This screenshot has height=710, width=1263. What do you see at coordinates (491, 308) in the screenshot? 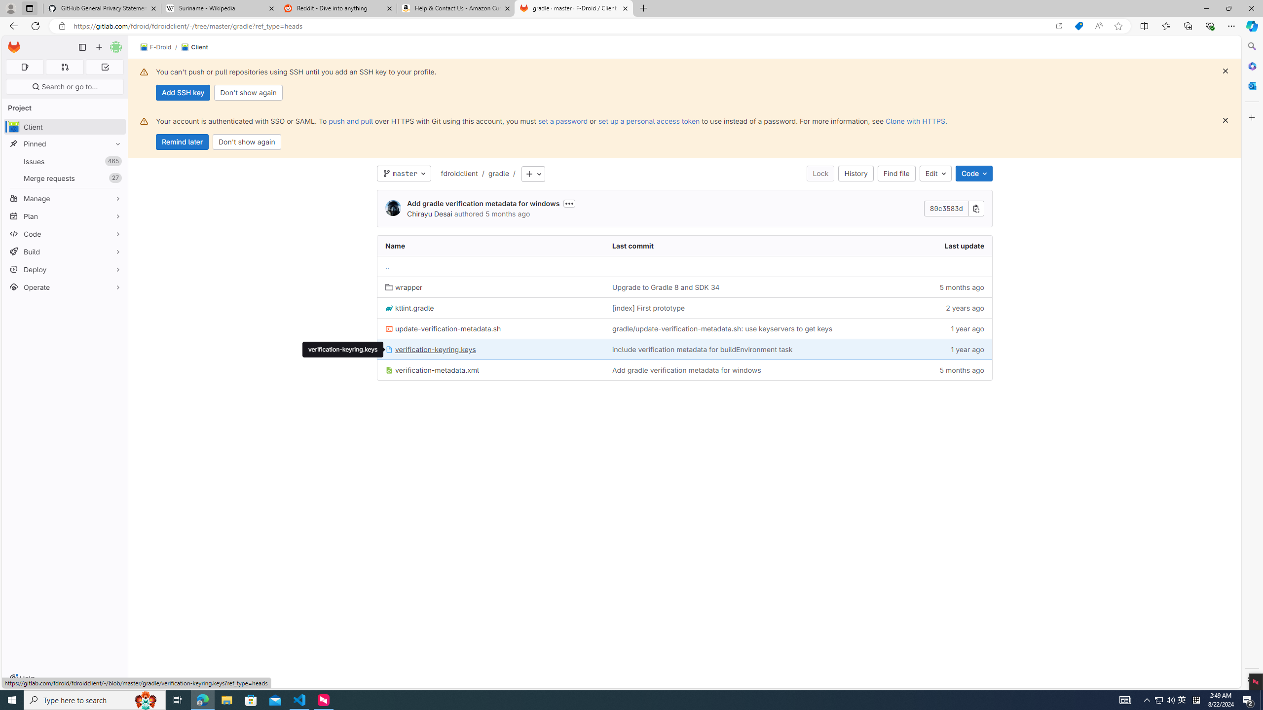
I see `ktlint.gradle` at bounding box center [491, 308].